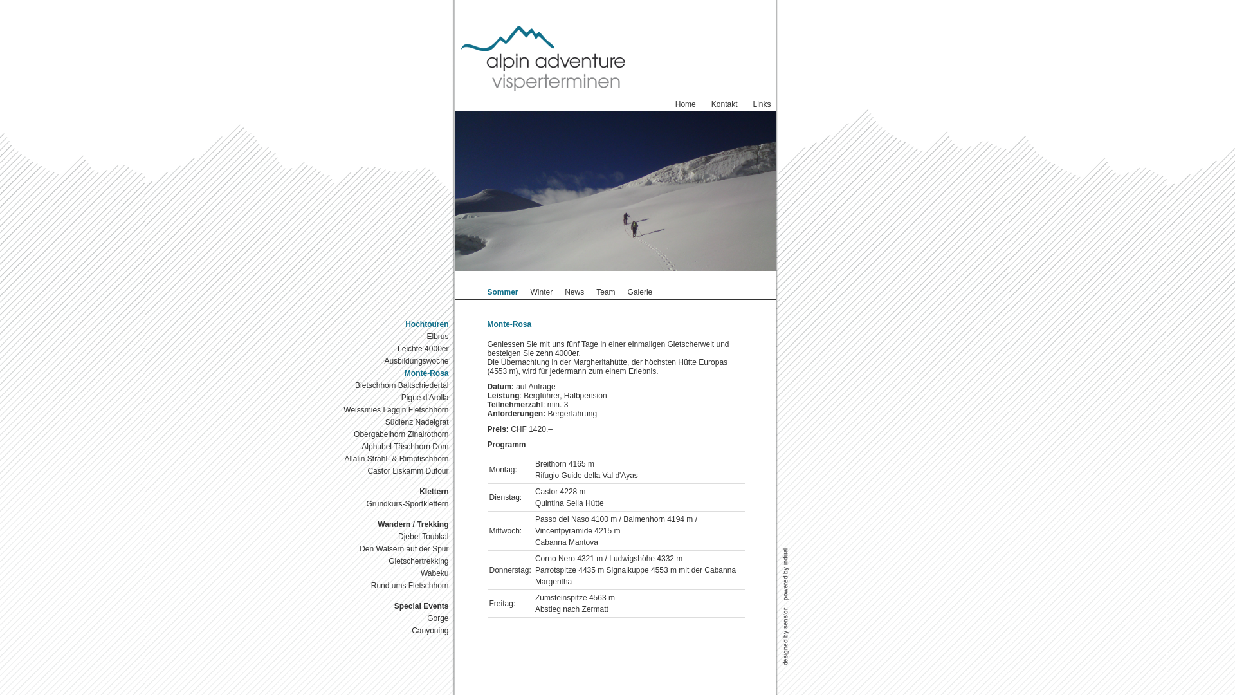 The height and width of the screenshot is (695, 1235). Describe the element at coordinates (393, 619) in the screenshot. I see `Gorge` at that location.